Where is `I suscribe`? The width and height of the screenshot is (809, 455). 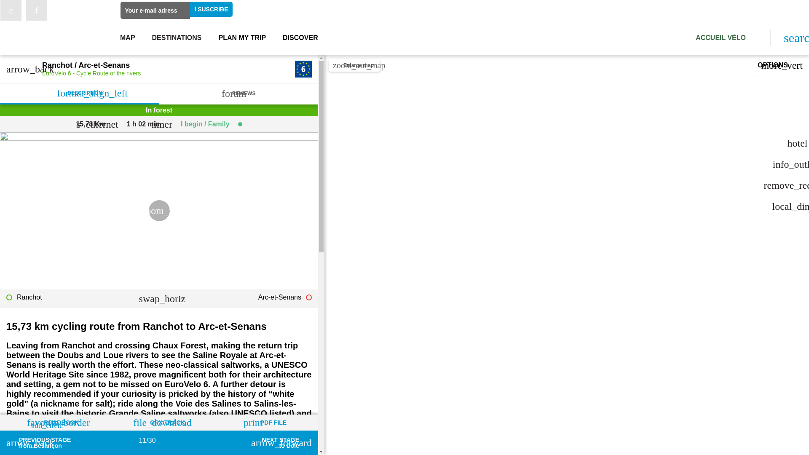 I suscribe is located at coordinates (211, 9).